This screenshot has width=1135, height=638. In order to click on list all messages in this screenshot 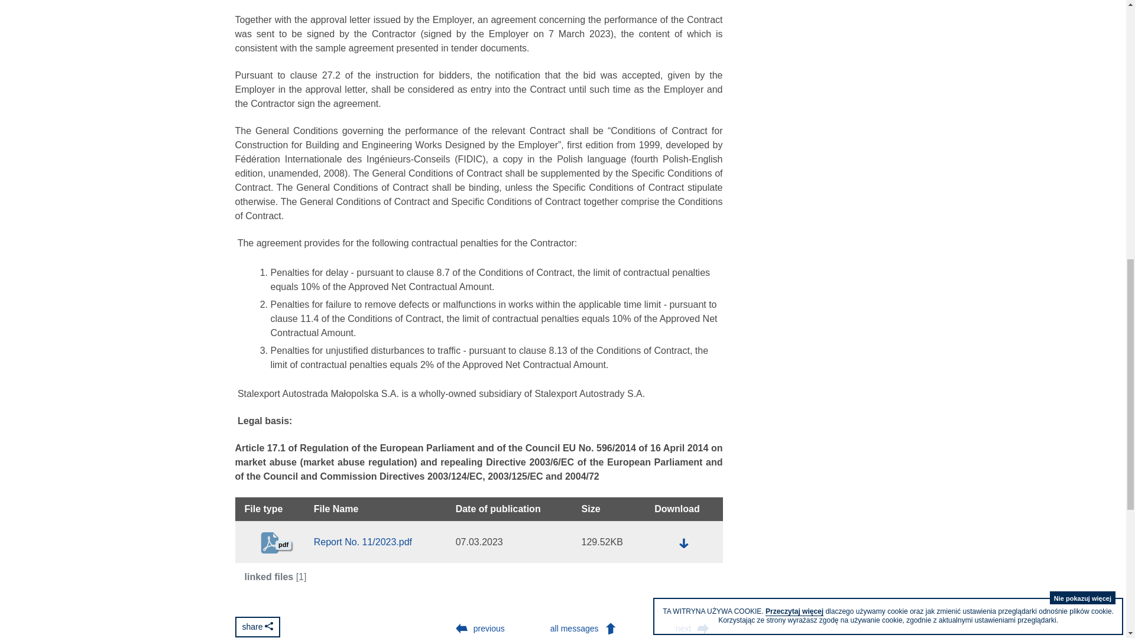, I will do `click(586, 627)`.